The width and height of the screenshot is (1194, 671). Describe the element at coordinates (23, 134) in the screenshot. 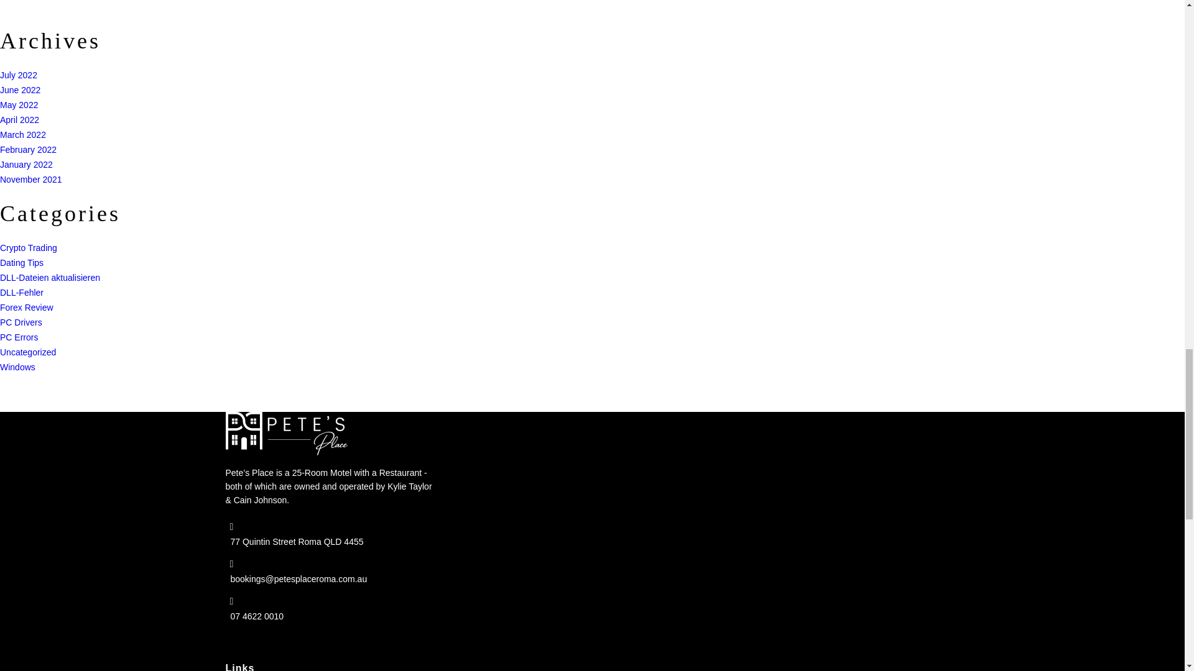

I see `March 2022` at that location.